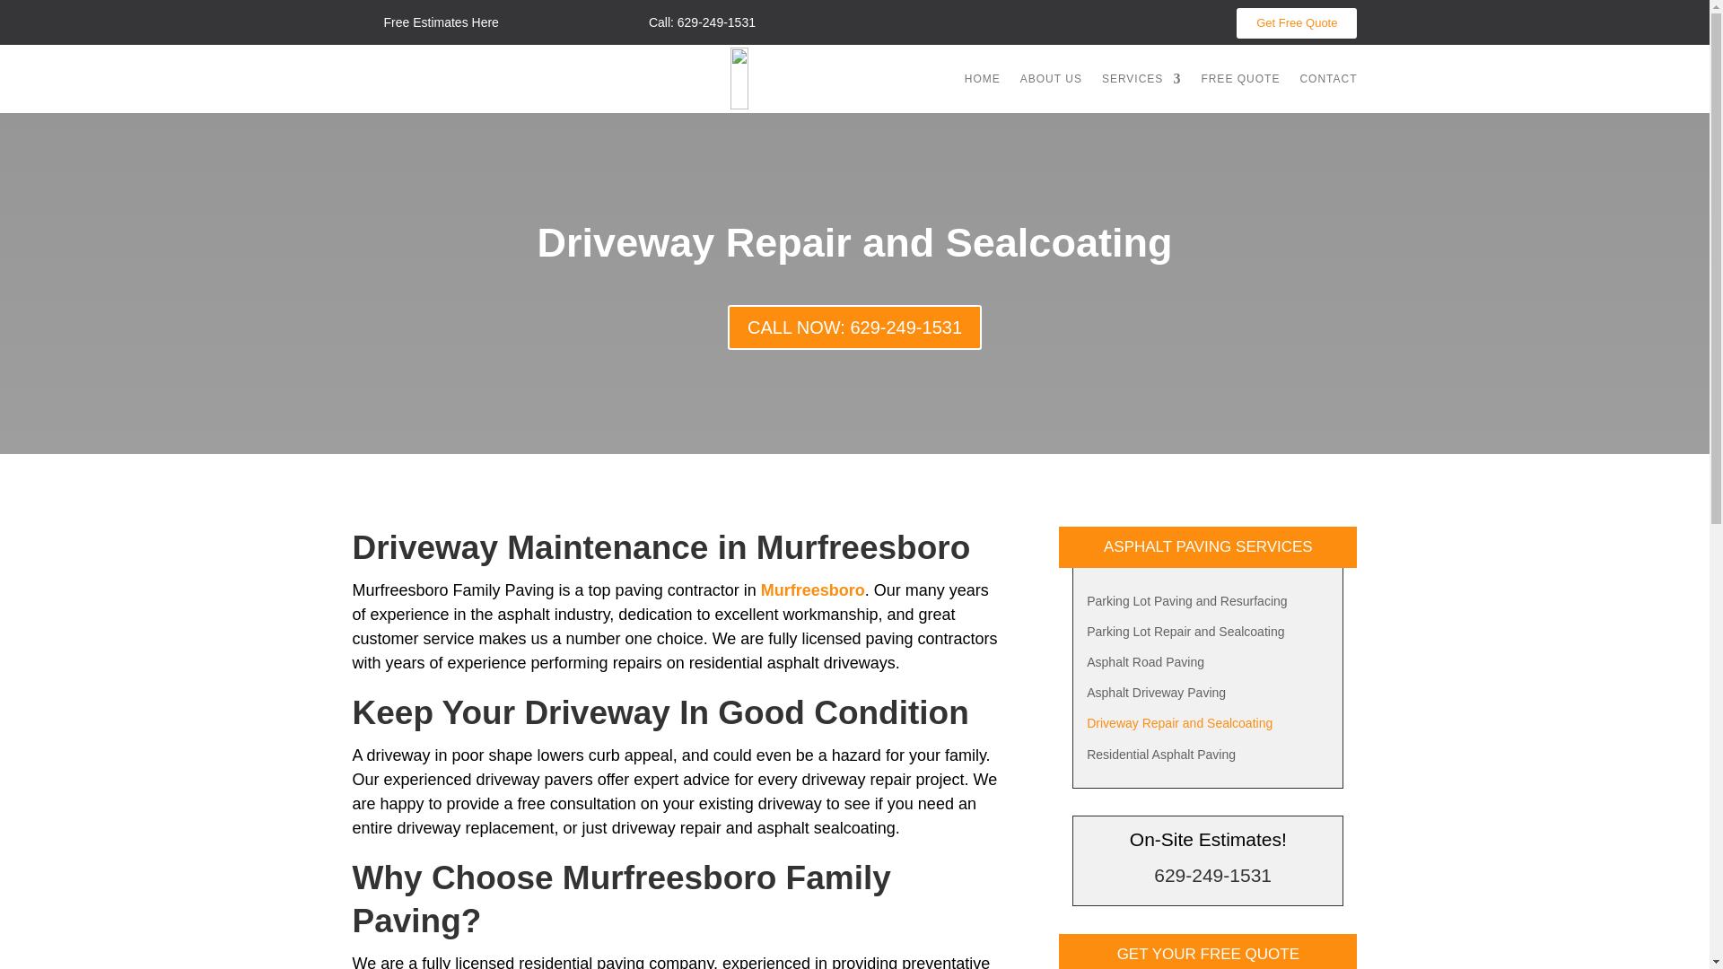 This screenshot has height=969, width=1723. What do you see at coordinates (1212, 876) in the screenshot?
I see `629-249-1531` at bounding box center [1212, 876].